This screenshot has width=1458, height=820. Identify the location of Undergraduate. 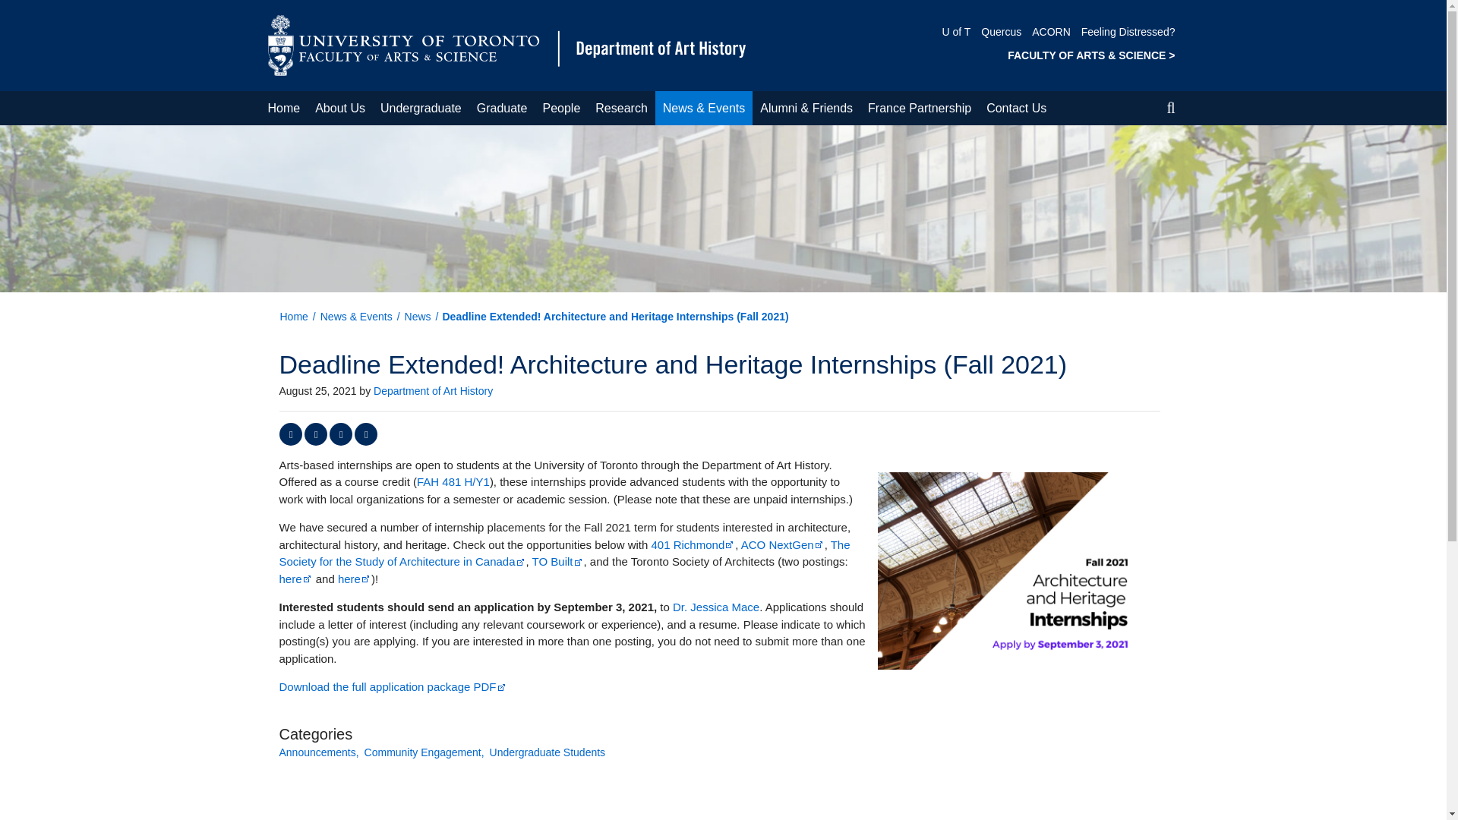
(421, 108).